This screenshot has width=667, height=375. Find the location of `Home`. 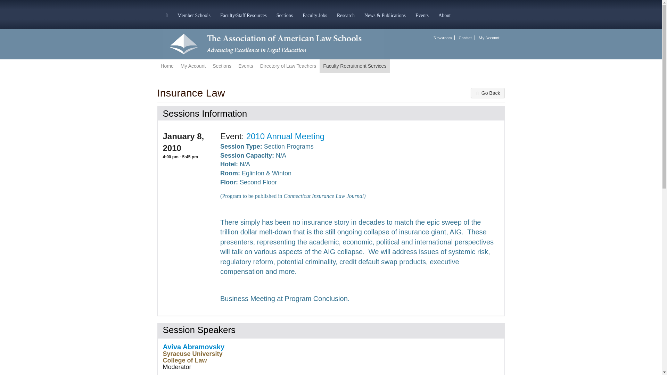

Home is located at coordinates (167, 66).